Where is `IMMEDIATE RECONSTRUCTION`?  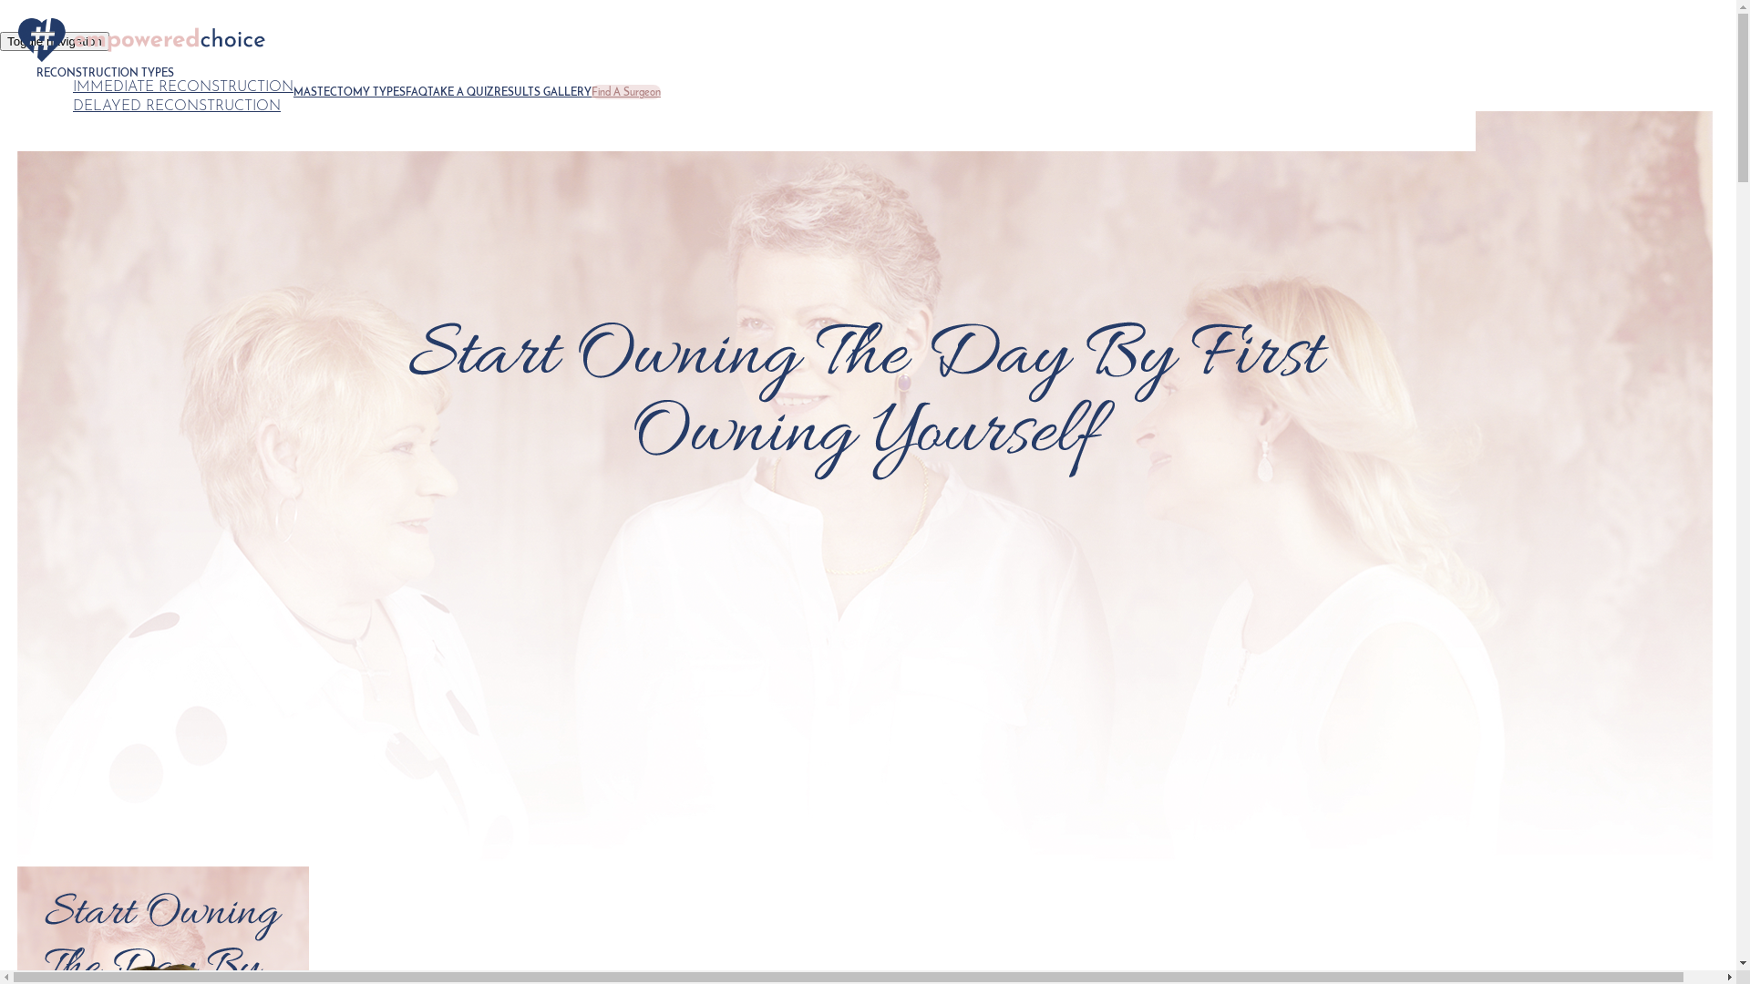 IMMEDIATE RECONSTRUCTION is located at coordinates (183, 87).